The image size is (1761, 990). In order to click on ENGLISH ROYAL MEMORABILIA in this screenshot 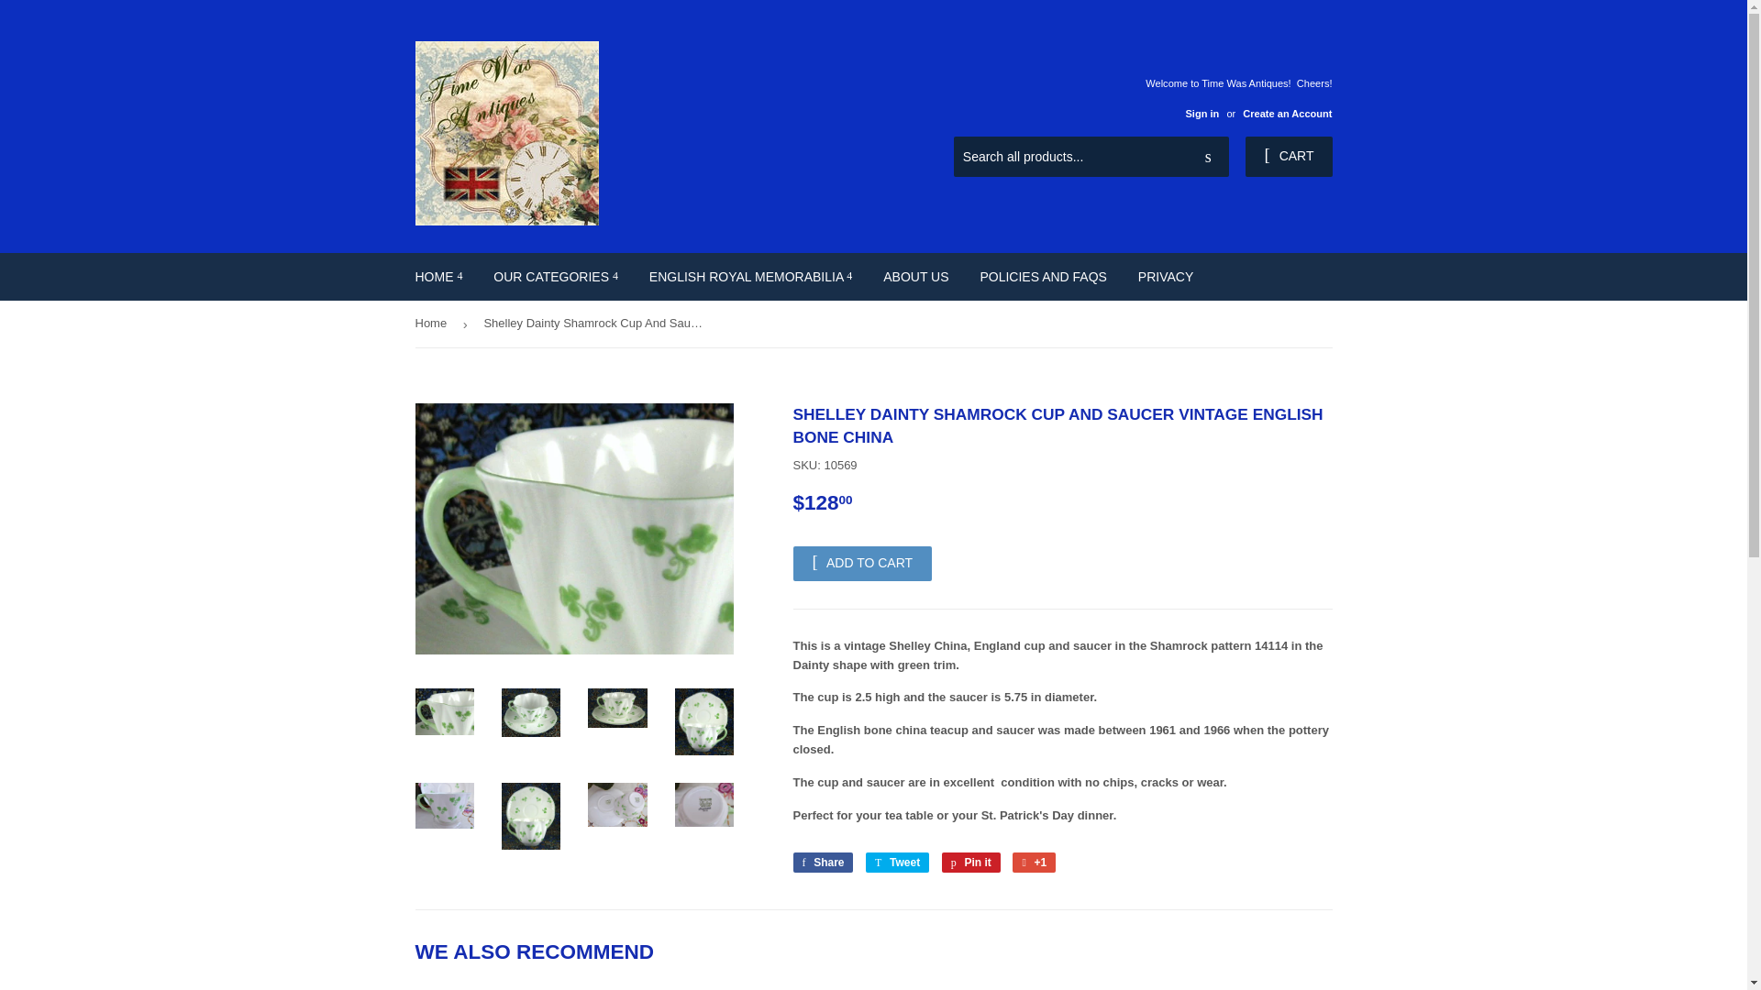, I will do `click(750, 277)`.